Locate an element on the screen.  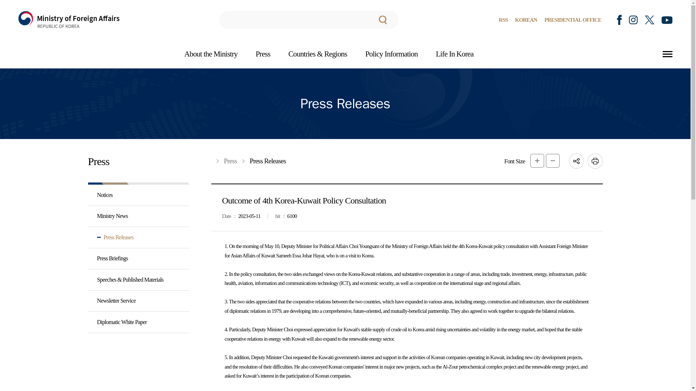
RSS is located at coordinates (503, 20).